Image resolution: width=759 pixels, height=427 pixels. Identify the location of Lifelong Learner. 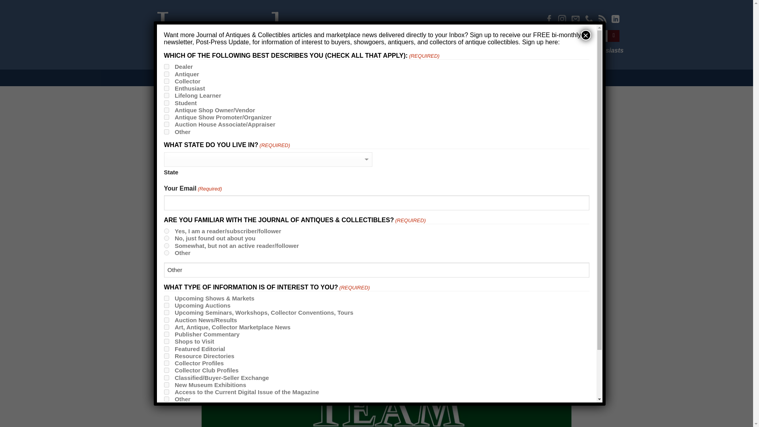
(166, 96).